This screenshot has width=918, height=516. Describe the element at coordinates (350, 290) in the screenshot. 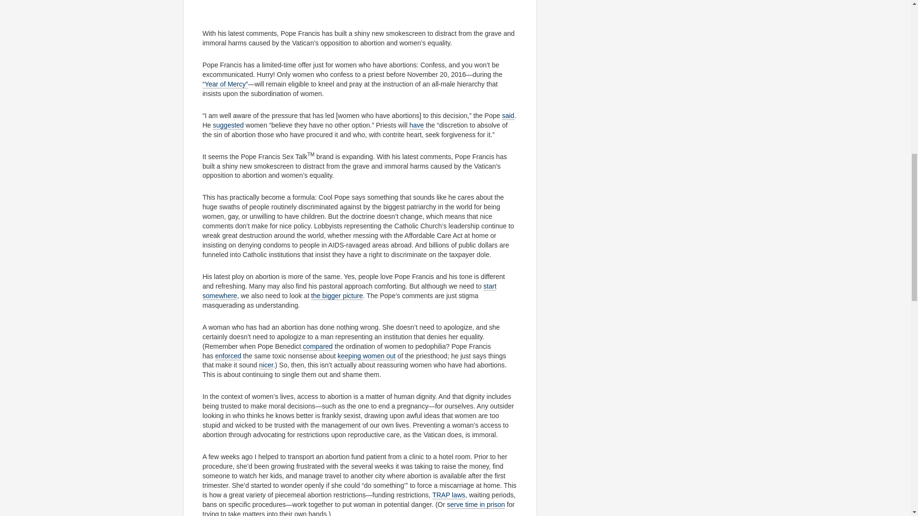

I see `start somewhere` at that location.